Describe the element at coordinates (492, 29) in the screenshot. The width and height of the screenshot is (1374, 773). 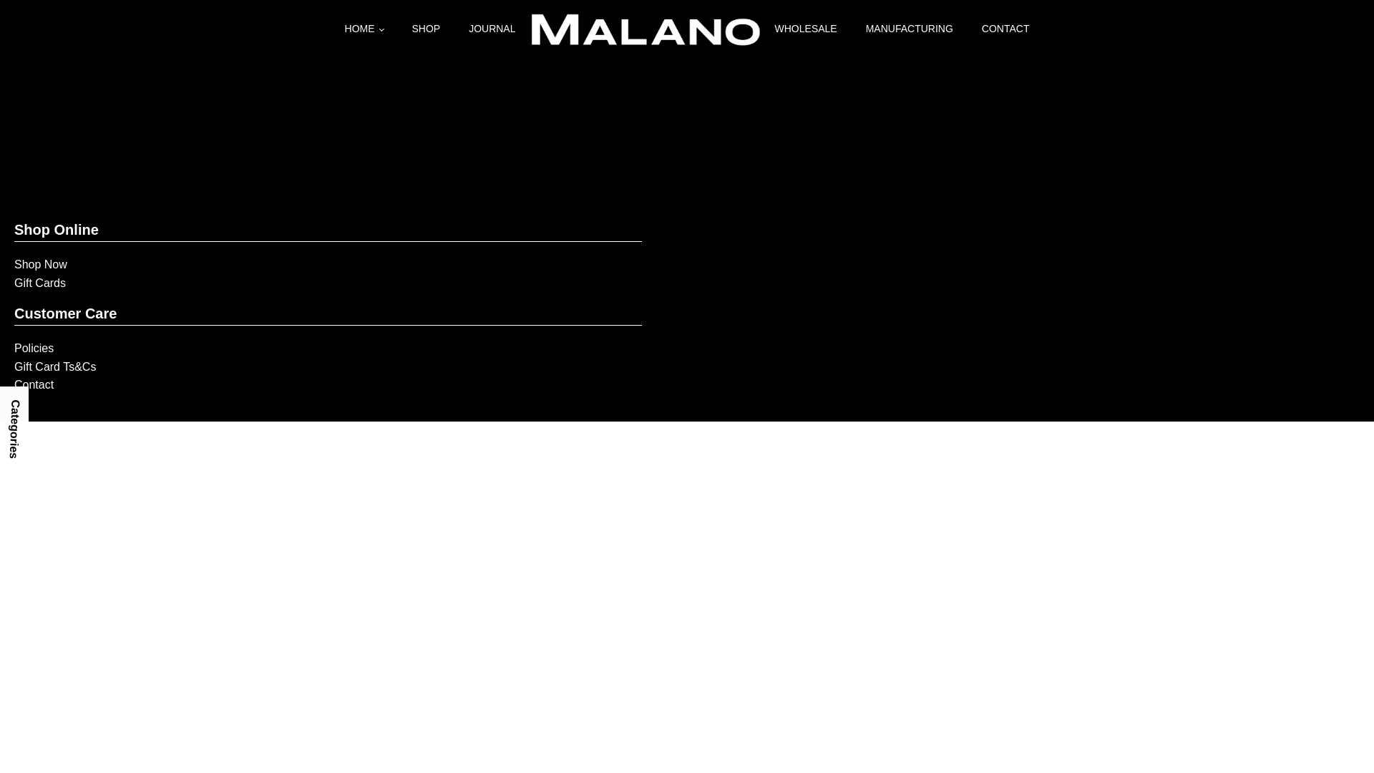
I see `JOURNAL` at that location.